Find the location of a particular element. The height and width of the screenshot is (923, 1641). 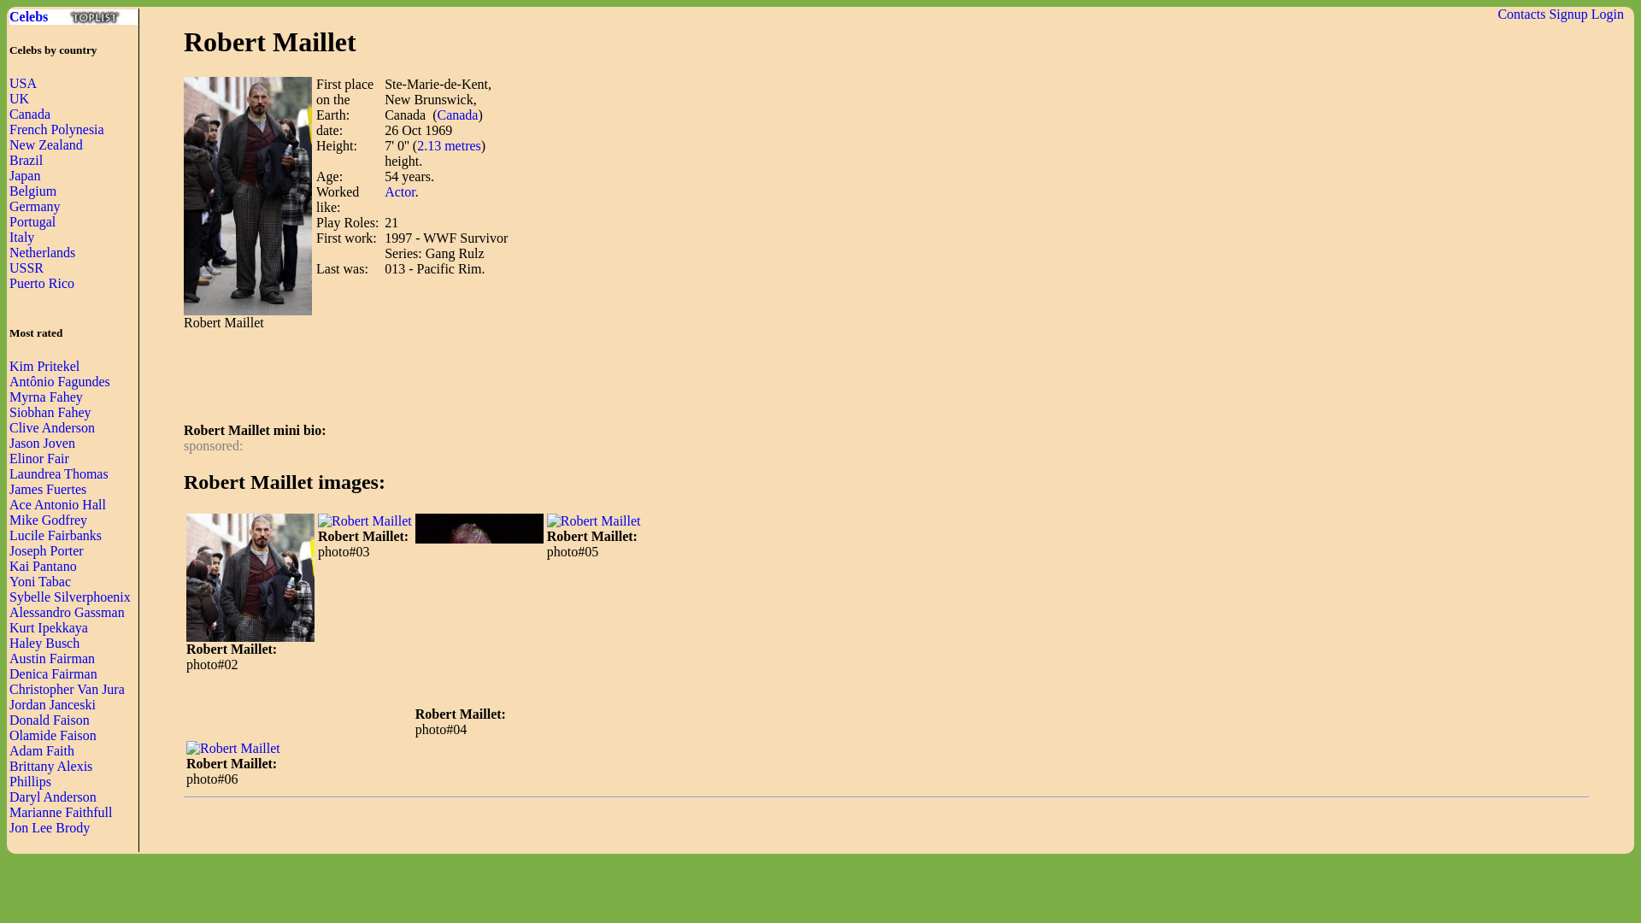

Alessandro Gassman is located at coordinates (67, 612).